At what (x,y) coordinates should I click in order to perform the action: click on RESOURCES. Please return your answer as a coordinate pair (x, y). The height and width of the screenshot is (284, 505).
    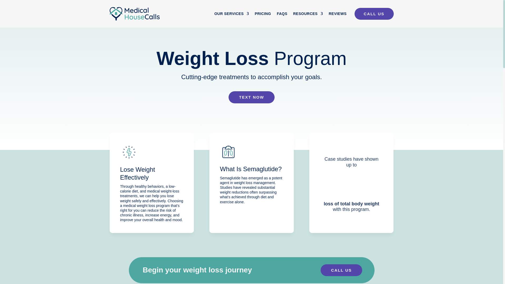
    Looking at the image, I should click on (308, 15).